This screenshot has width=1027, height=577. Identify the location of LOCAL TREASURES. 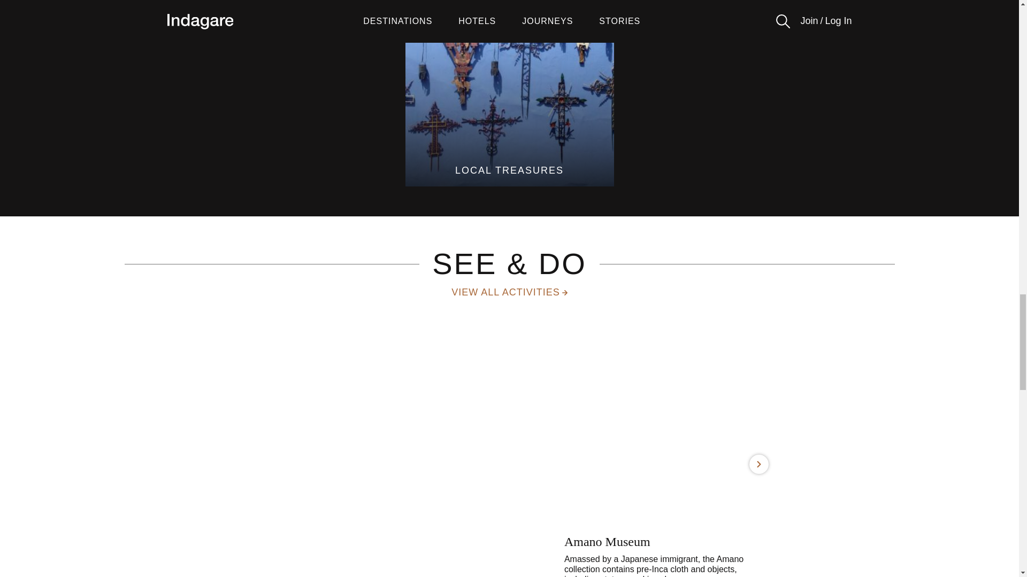
(510, 93).